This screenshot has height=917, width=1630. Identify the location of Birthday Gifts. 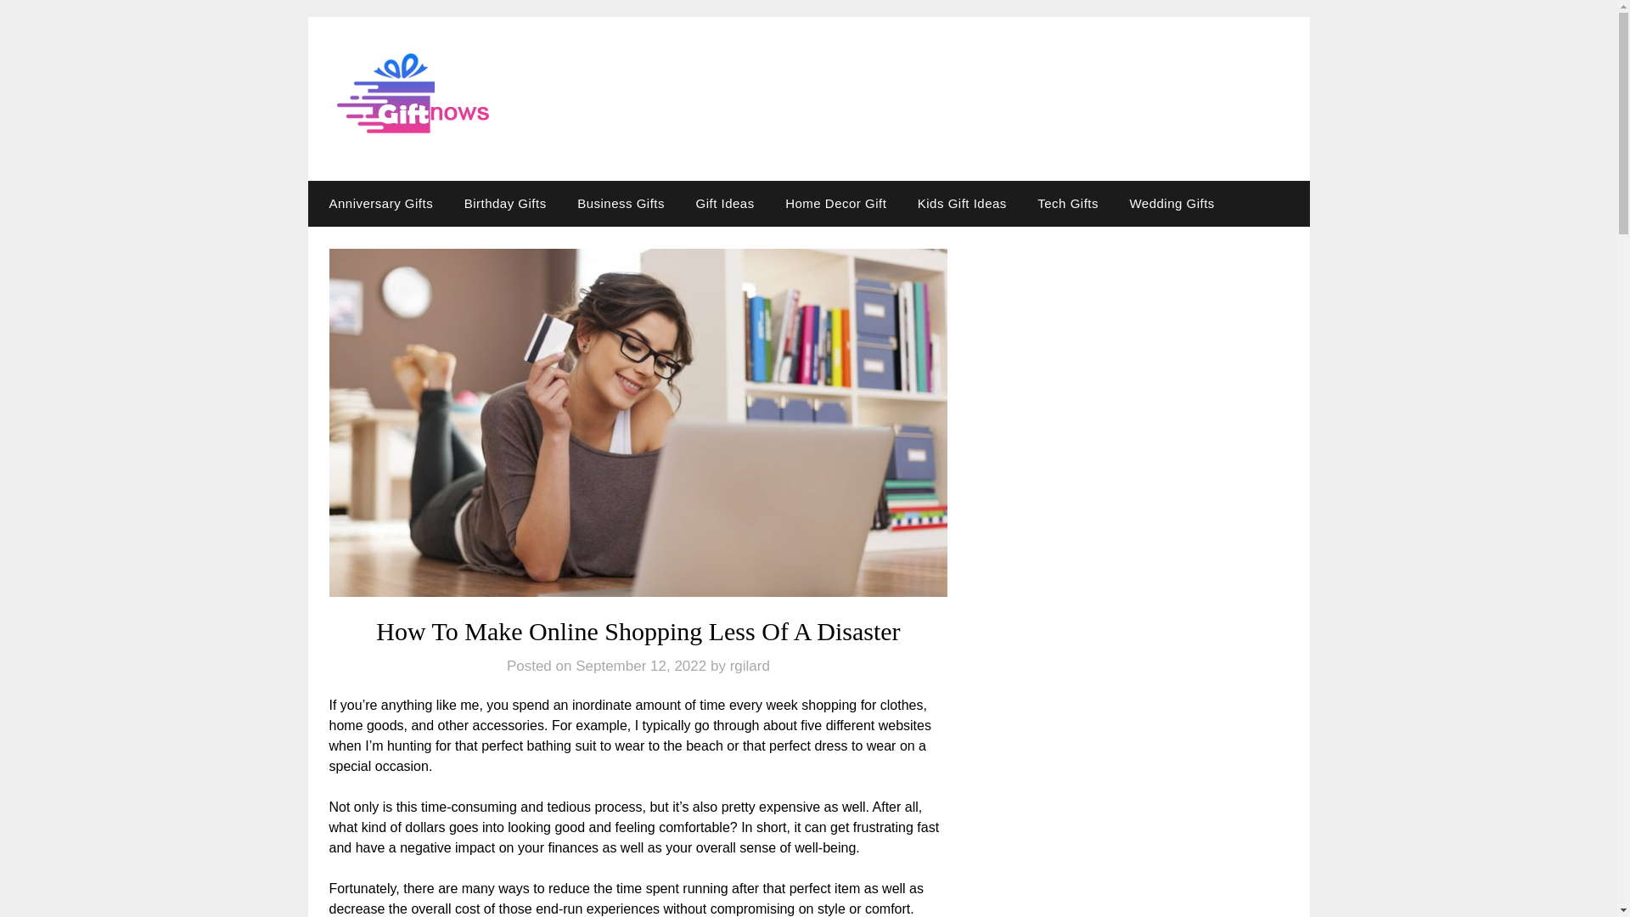
(506, 203).